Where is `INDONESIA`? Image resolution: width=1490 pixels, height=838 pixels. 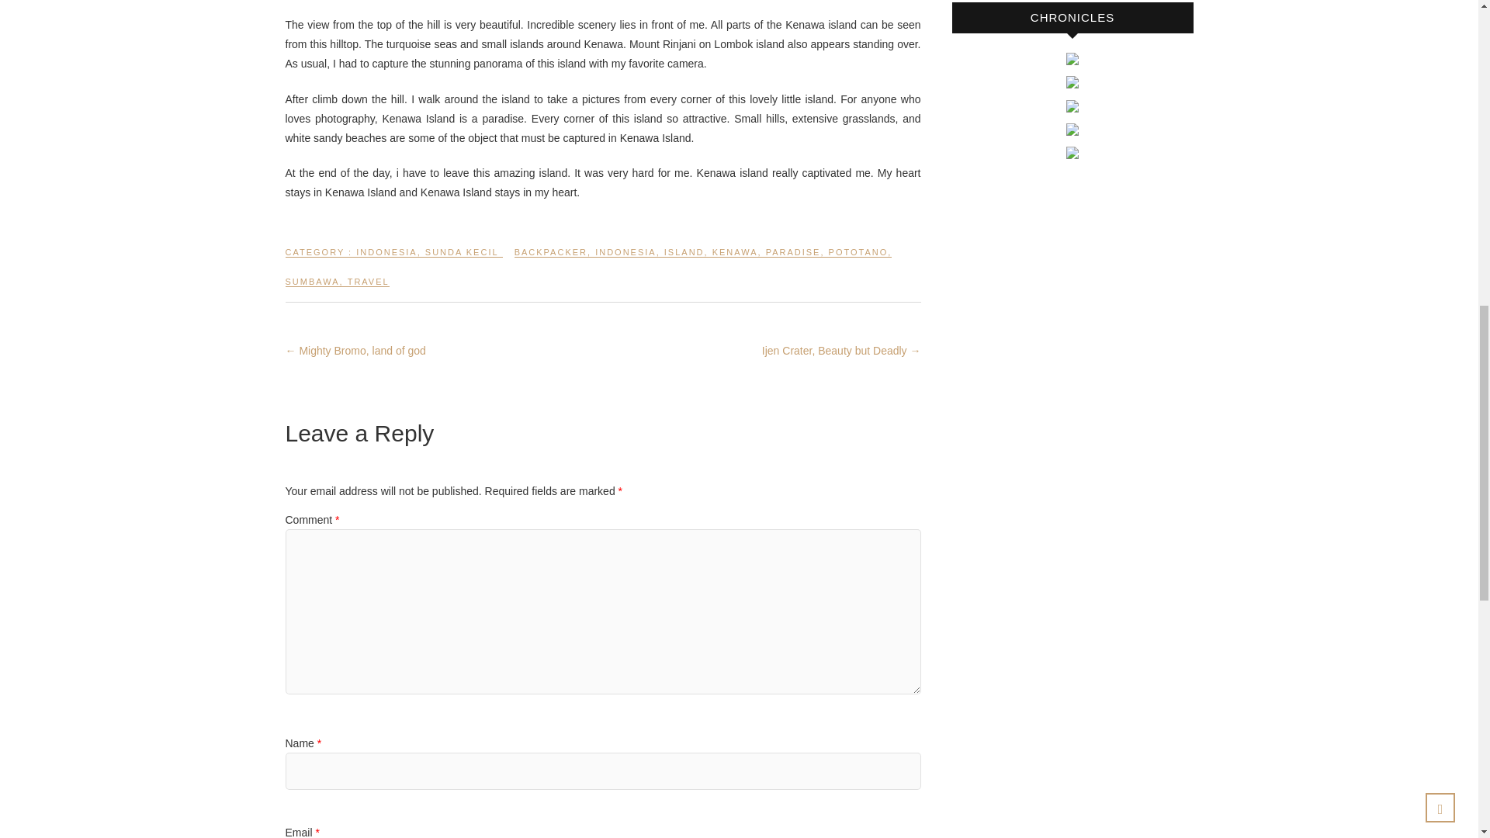 INDONESIA is located at coordinates (625, 259).